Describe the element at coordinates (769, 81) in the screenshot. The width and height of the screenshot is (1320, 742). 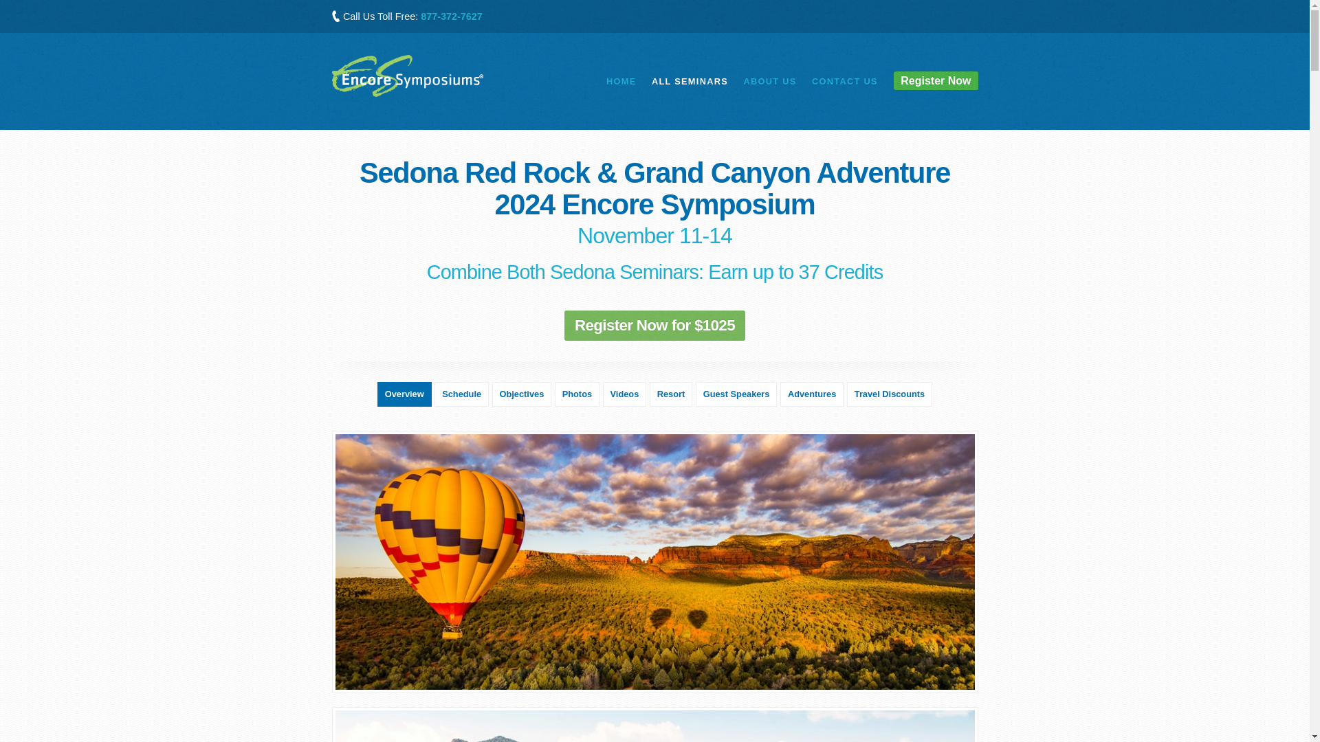
I see `ABOUT US` at that location.